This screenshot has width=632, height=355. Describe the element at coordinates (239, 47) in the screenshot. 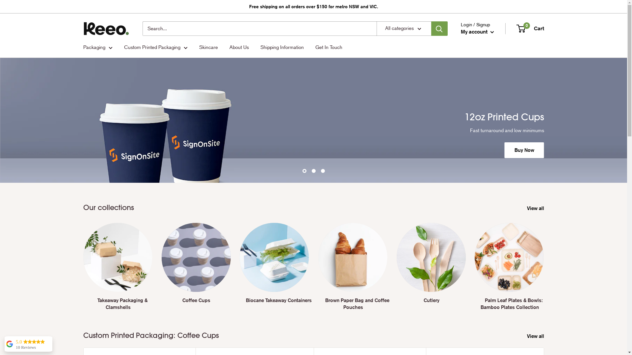

I see `About Us` at that location.